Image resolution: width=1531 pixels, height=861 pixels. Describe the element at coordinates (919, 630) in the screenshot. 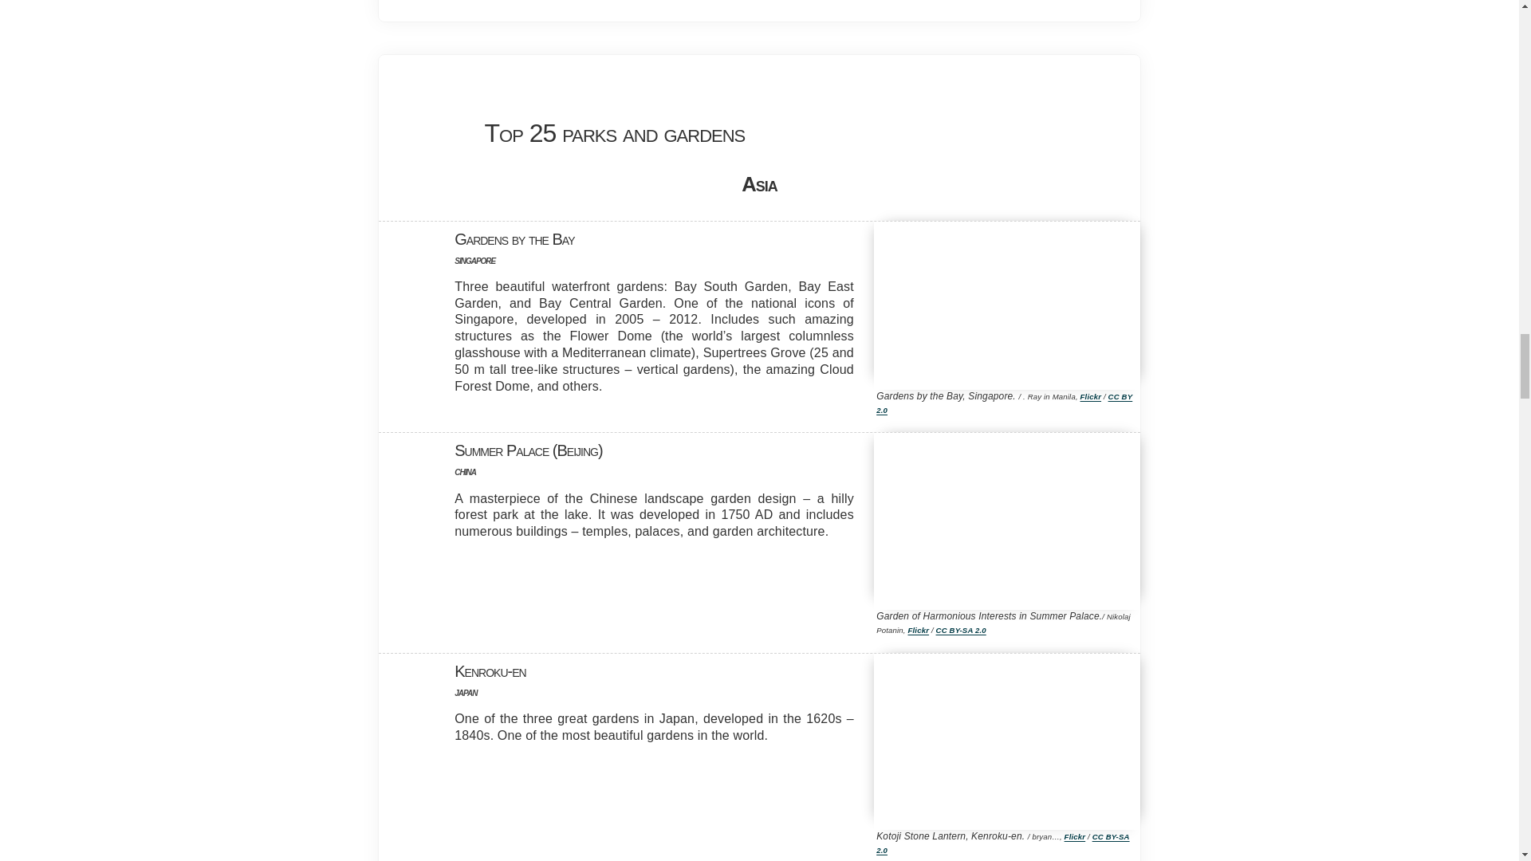

I see `Flickr` at that location.